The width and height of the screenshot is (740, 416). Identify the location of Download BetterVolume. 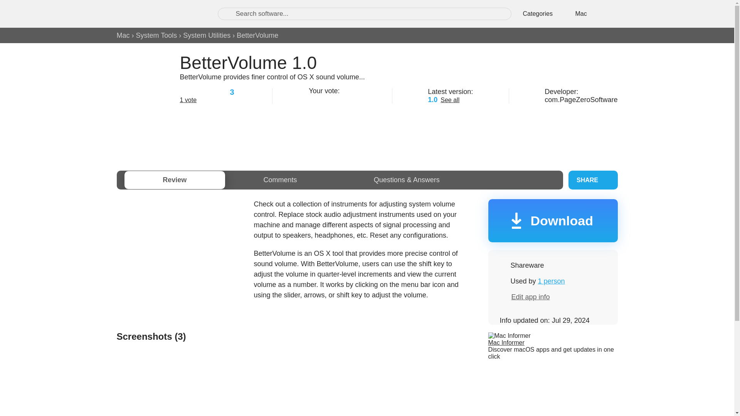
(552, 220).